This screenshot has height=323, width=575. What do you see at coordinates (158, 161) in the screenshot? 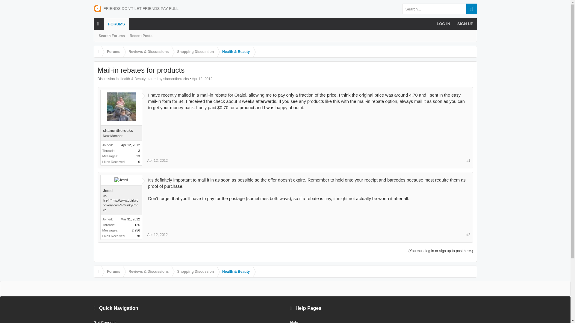
I see `Apr 12, 2012` at bounding box center [158, 161].